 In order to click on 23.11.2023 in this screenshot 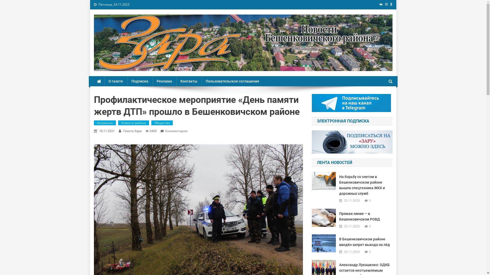, I will do `click(352, 252)`.